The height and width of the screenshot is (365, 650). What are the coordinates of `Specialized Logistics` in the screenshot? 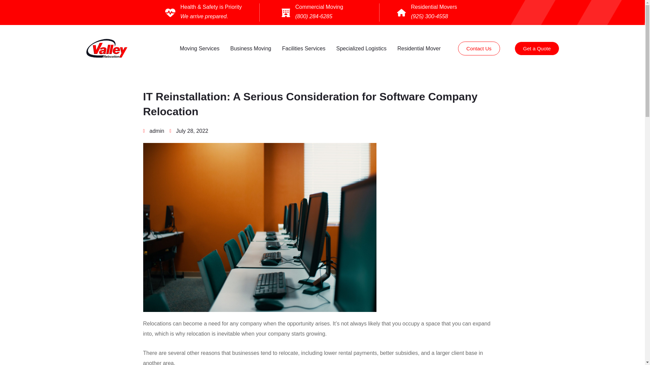 It's located at (363, 49).